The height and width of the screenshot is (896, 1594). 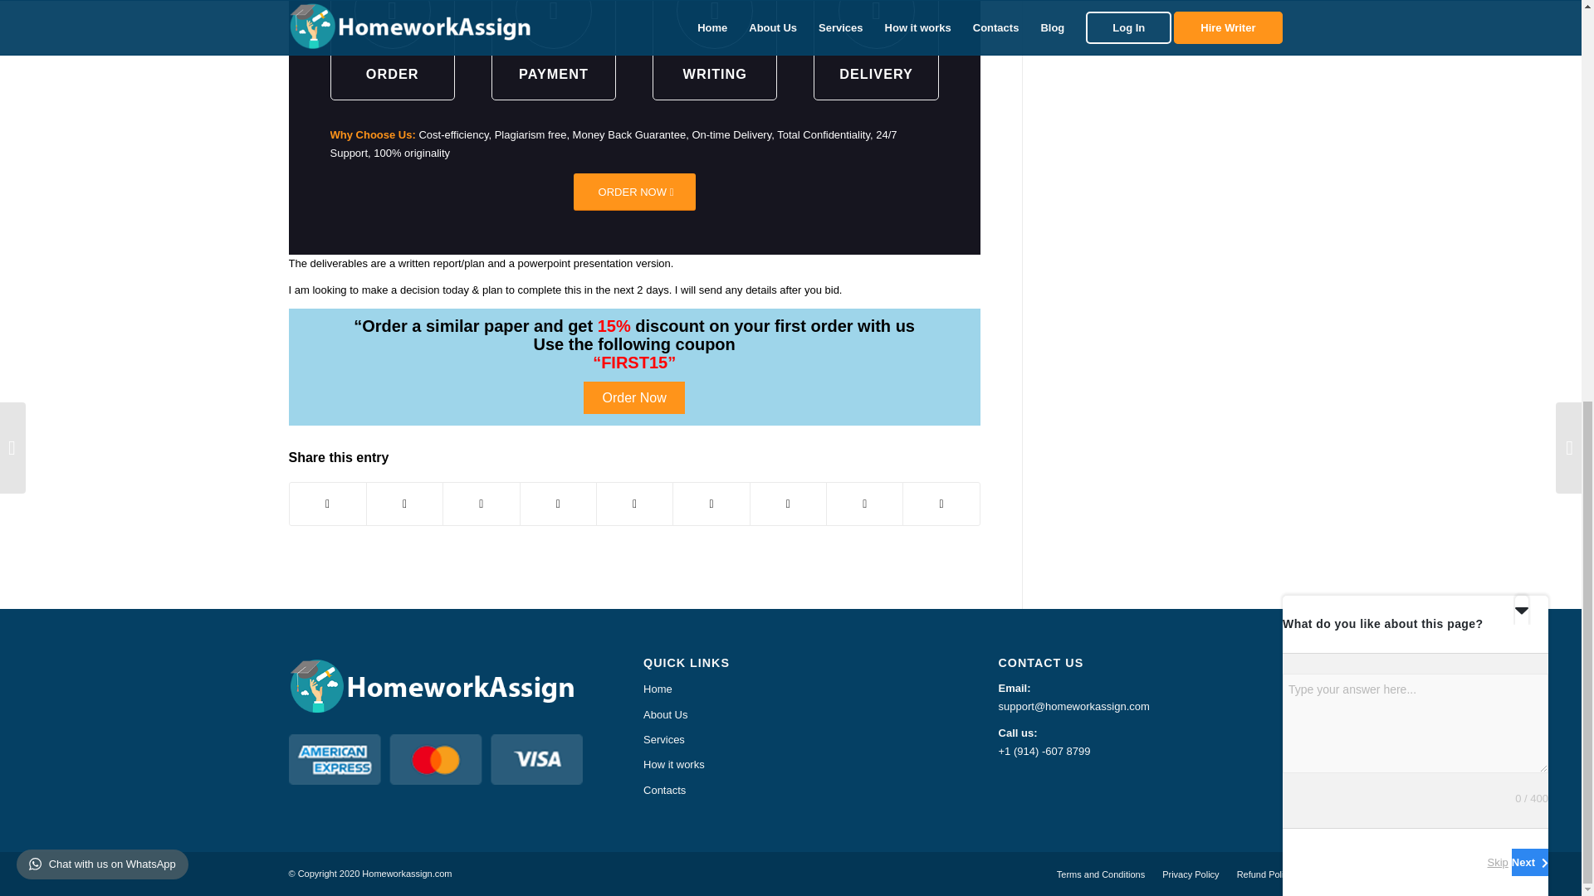 What do you see at coordinates (790, 790) in the screenshot?
I see `Contacts` at bounding box center [790, 790].